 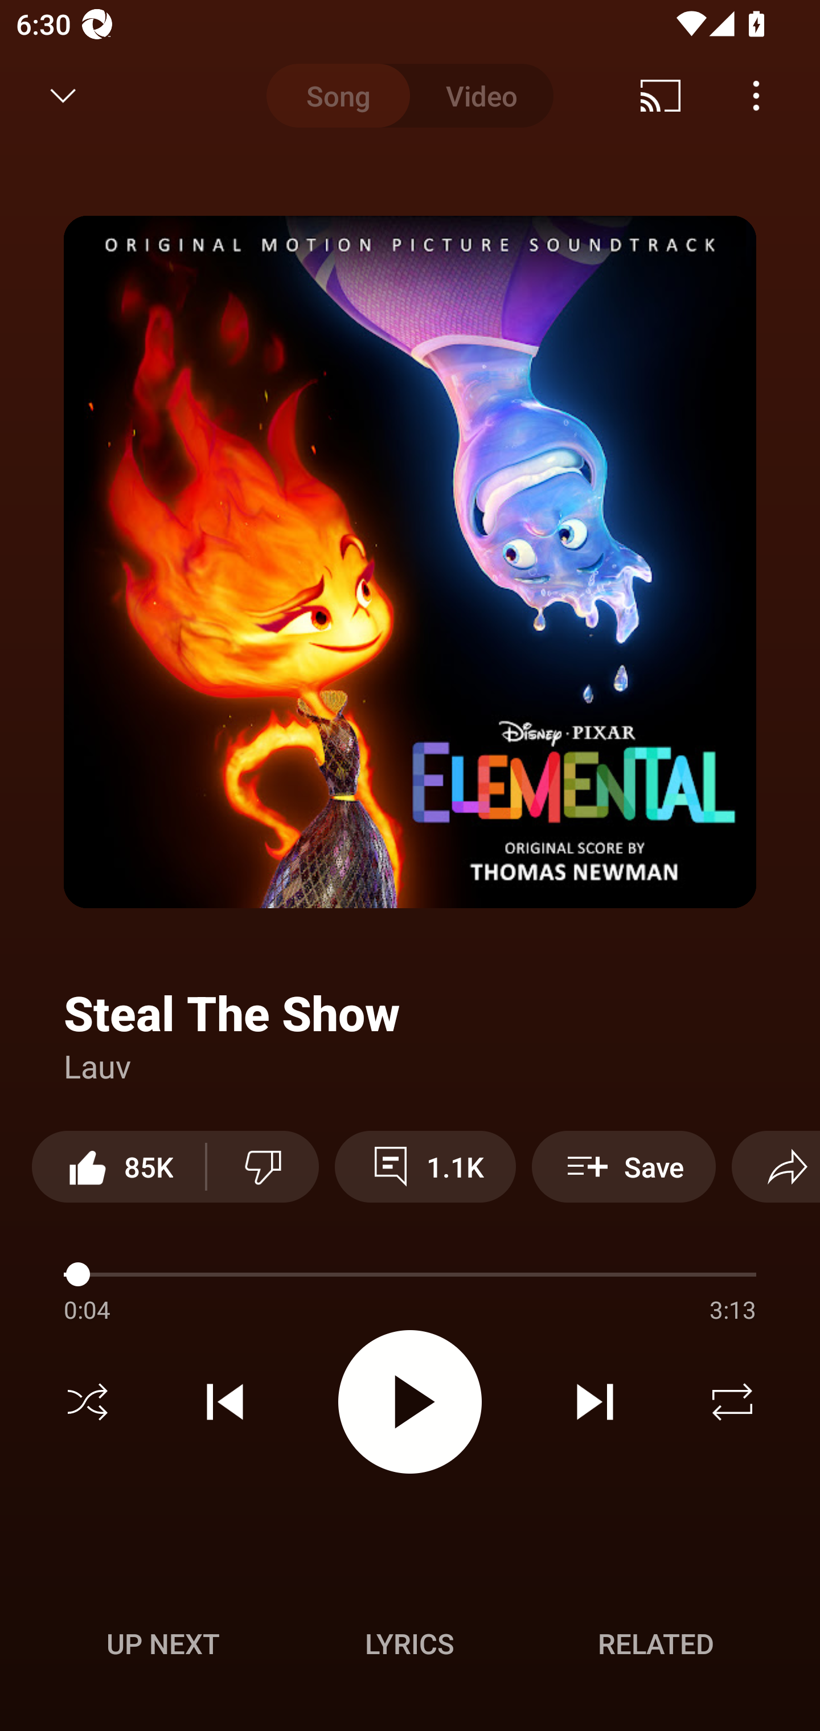 What do you see at coordinates (63, 96) in the screenshot?
I see `Minimize` at bounding box center [63, 96].